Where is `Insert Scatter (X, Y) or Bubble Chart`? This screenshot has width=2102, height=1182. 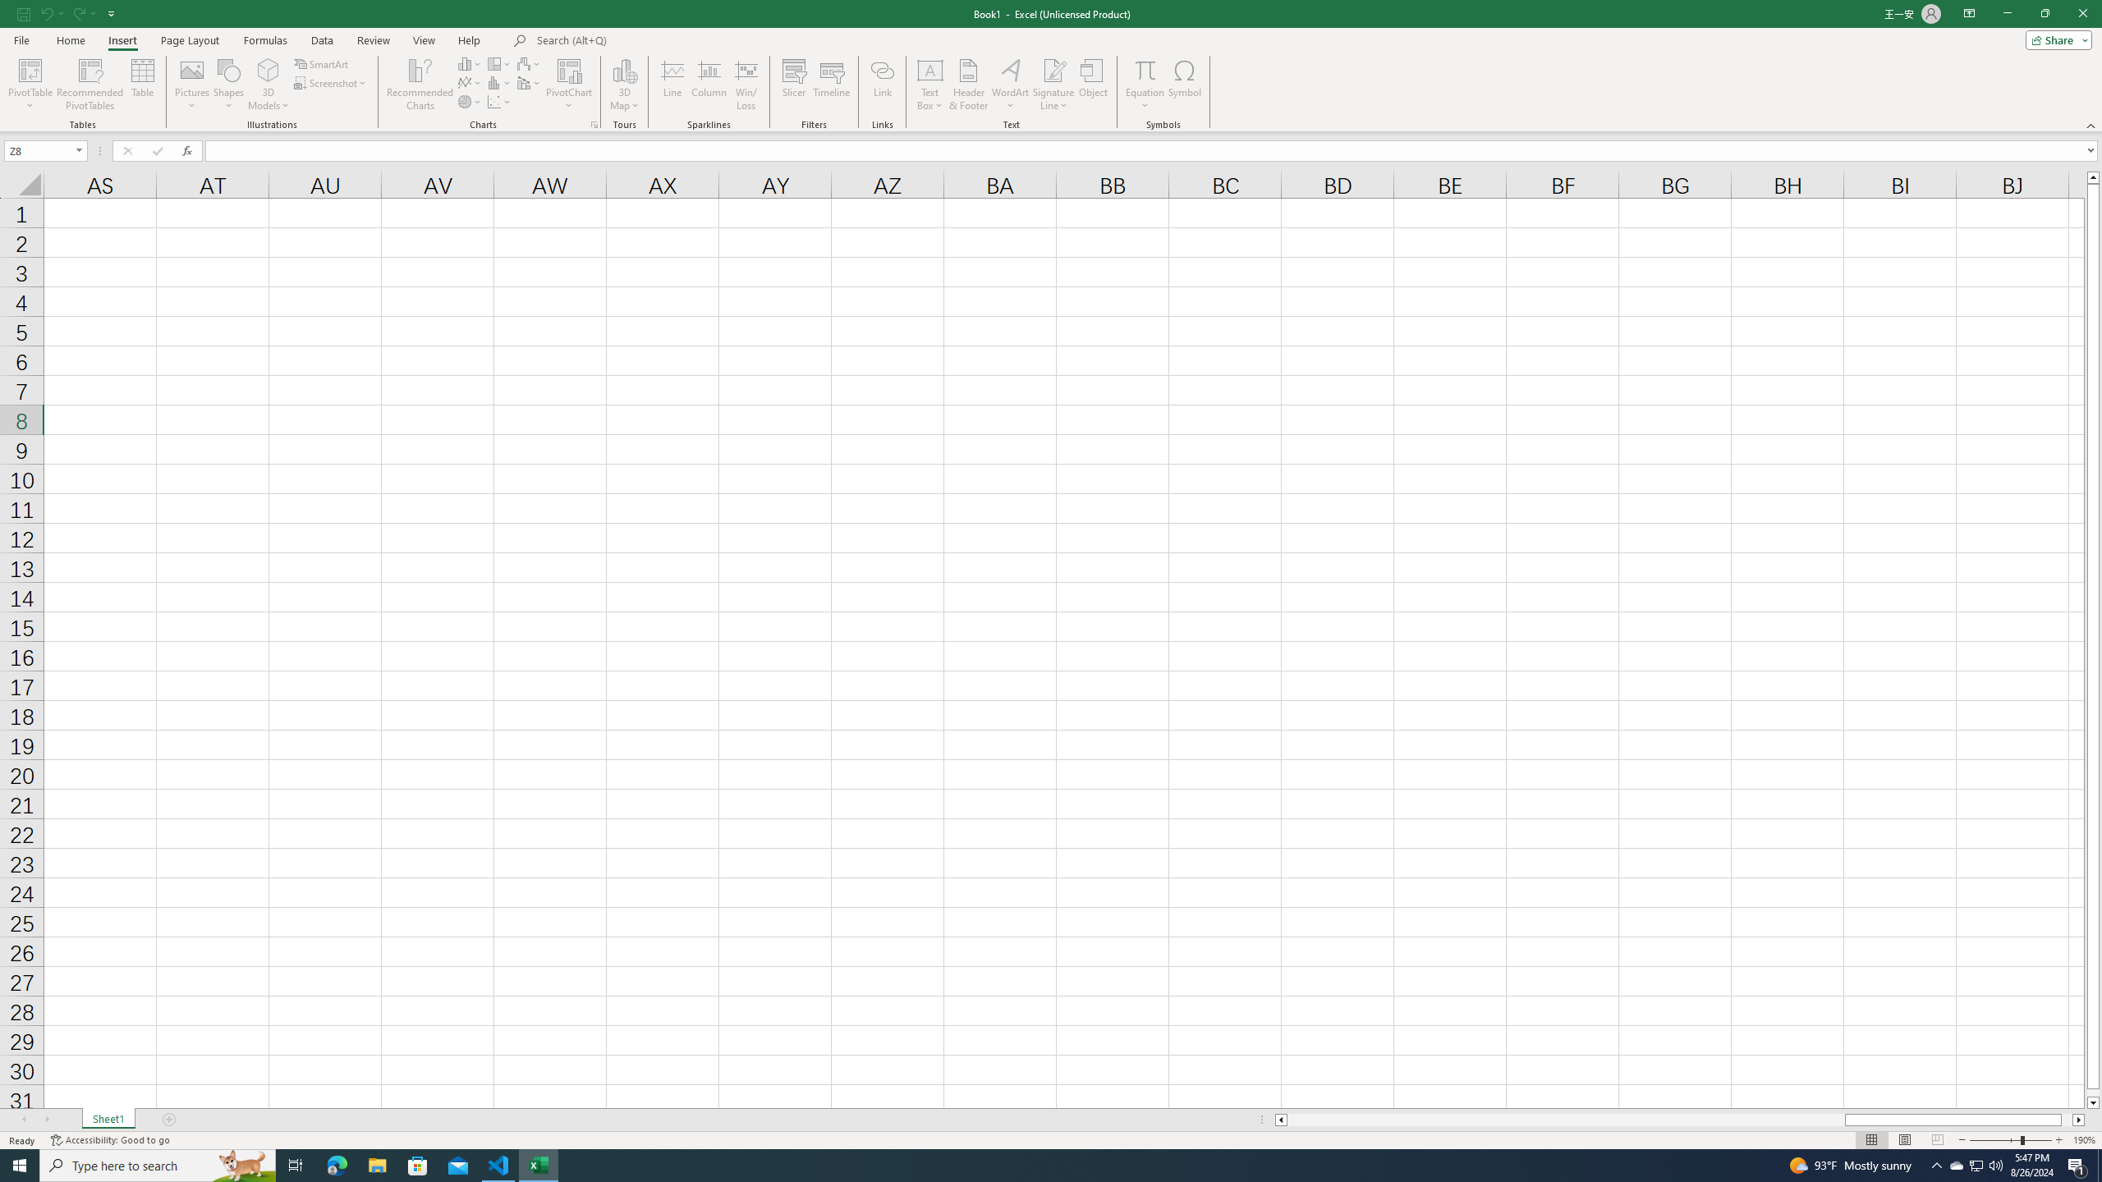
Insert Scatter (X, Y) or Bubble Chart is located at coordinates (500, 102).